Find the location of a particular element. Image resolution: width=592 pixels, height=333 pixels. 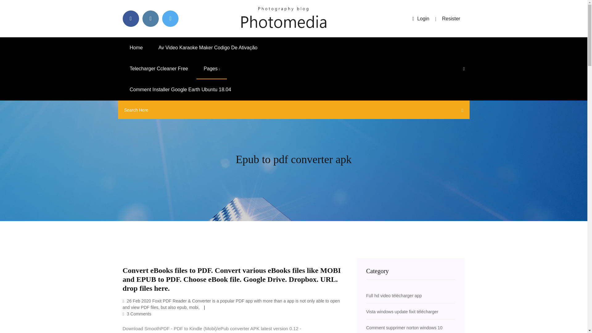

Pages is located at coordinates (212, 69).